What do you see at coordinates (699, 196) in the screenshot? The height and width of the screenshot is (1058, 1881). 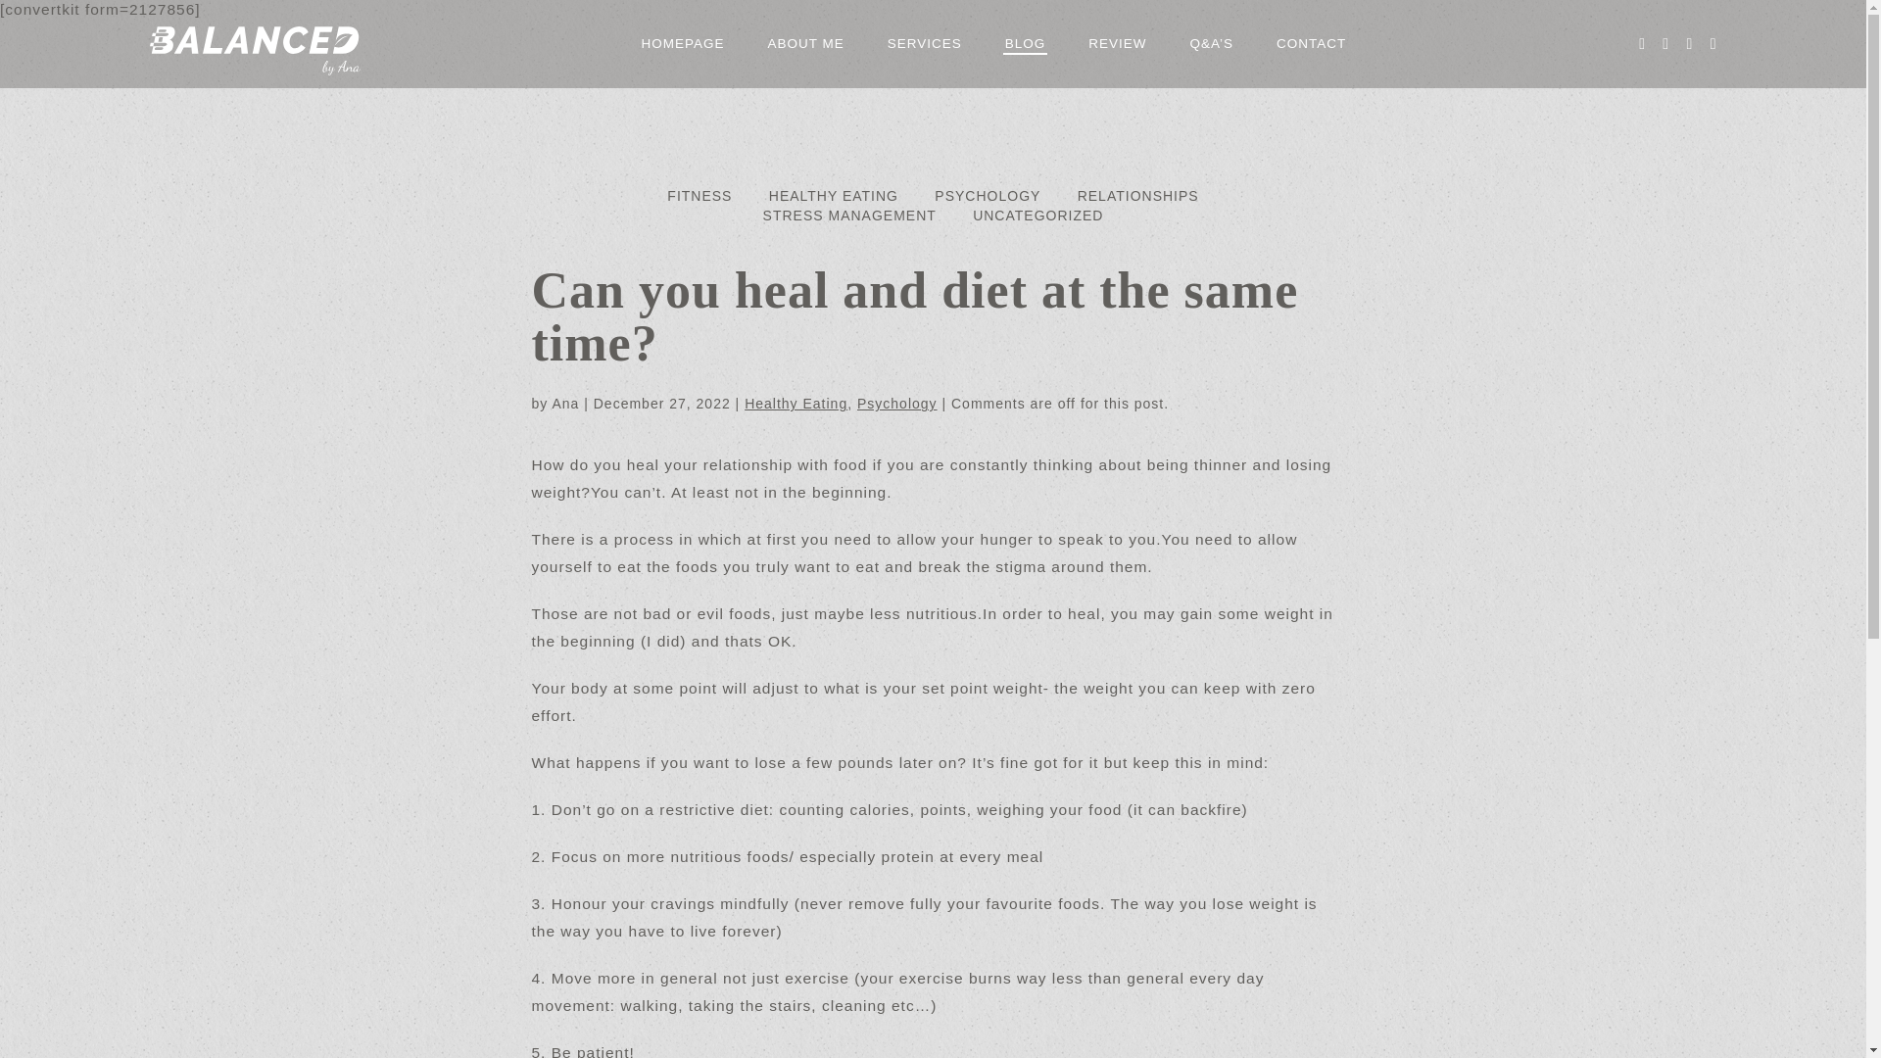 I see `FITNESS` at bounding box center [699, 196].